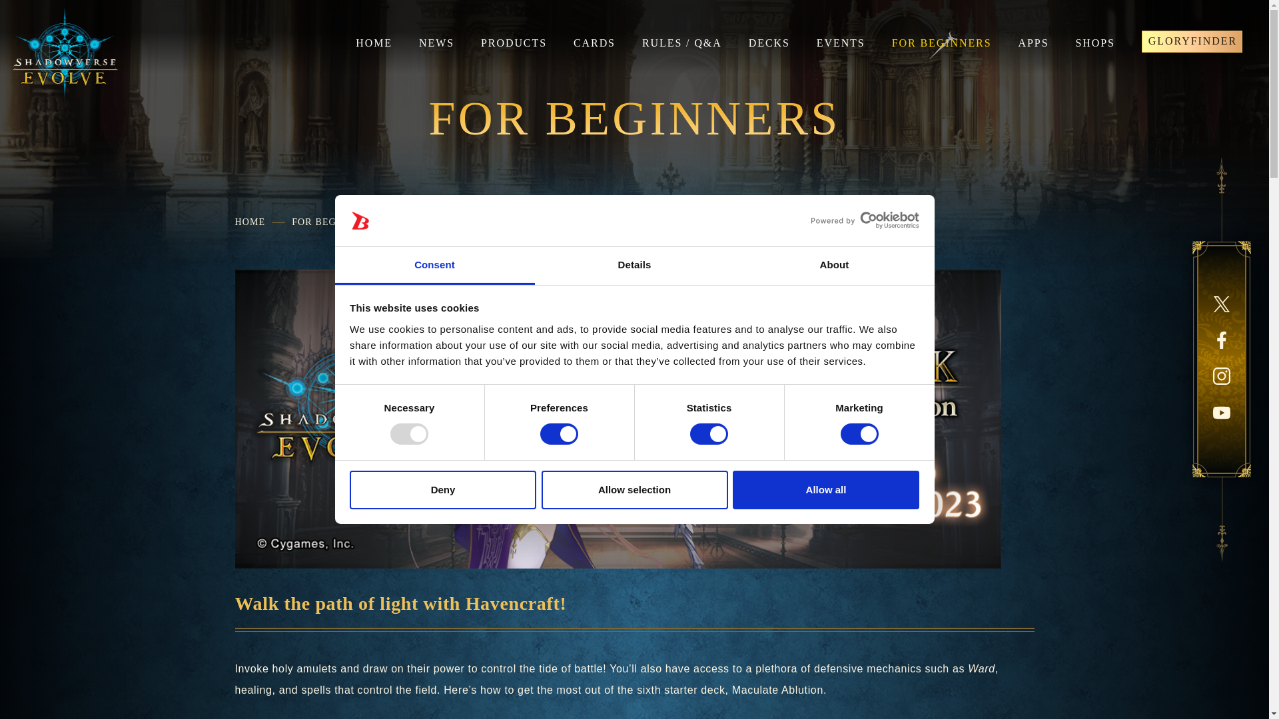  I want to click on Allow all, so click(826, 490).